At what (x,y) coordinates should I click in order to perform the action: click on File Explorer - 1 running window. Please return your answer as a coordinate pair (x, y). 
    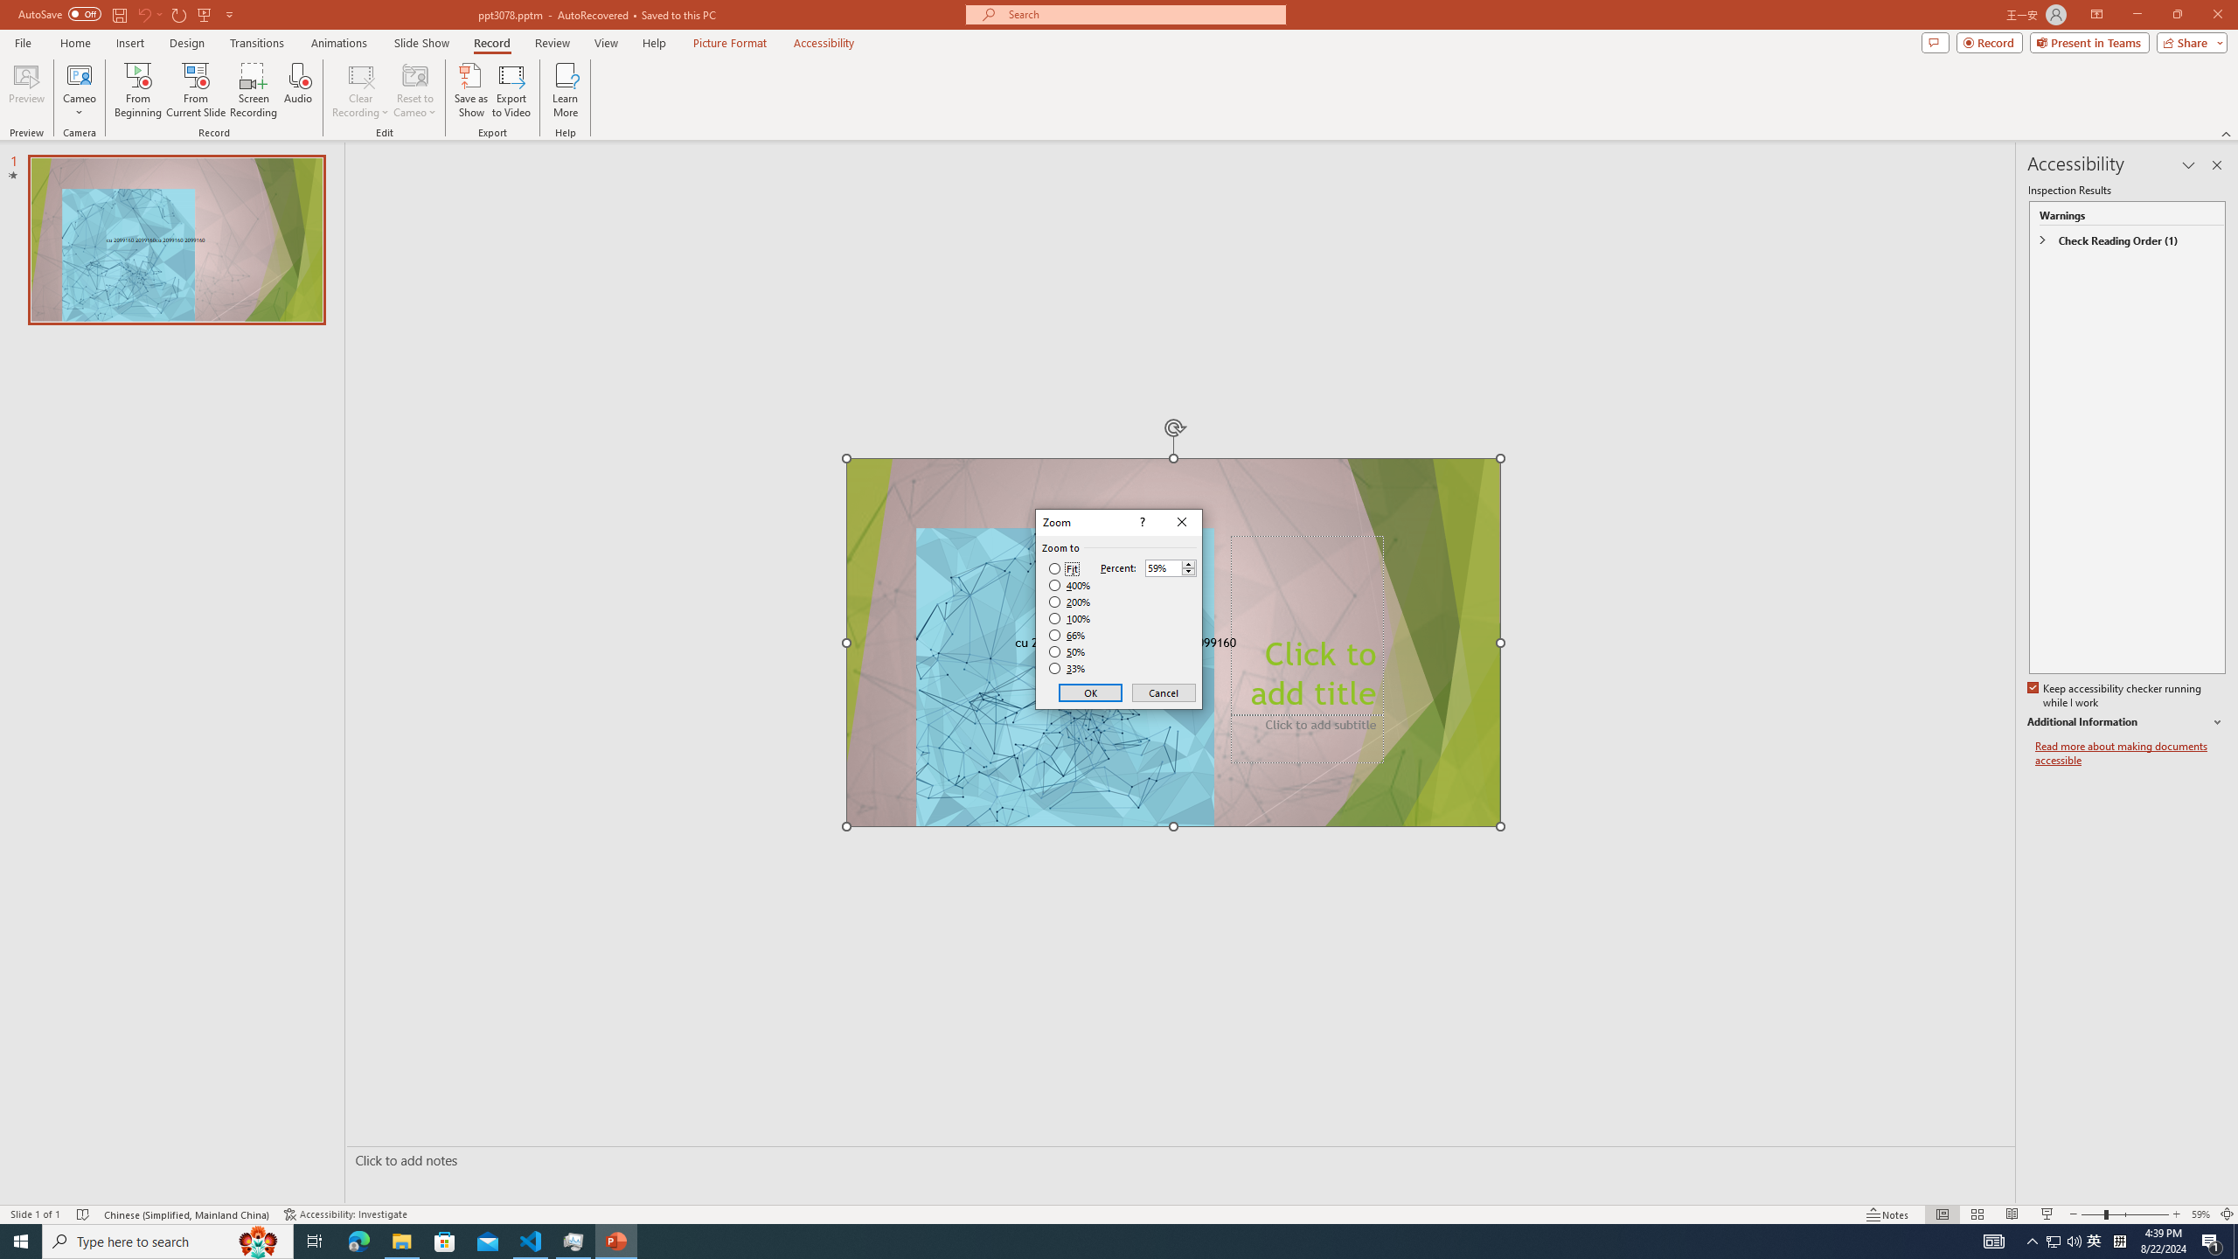
    Looking at the image, I should click on (401, 1242).